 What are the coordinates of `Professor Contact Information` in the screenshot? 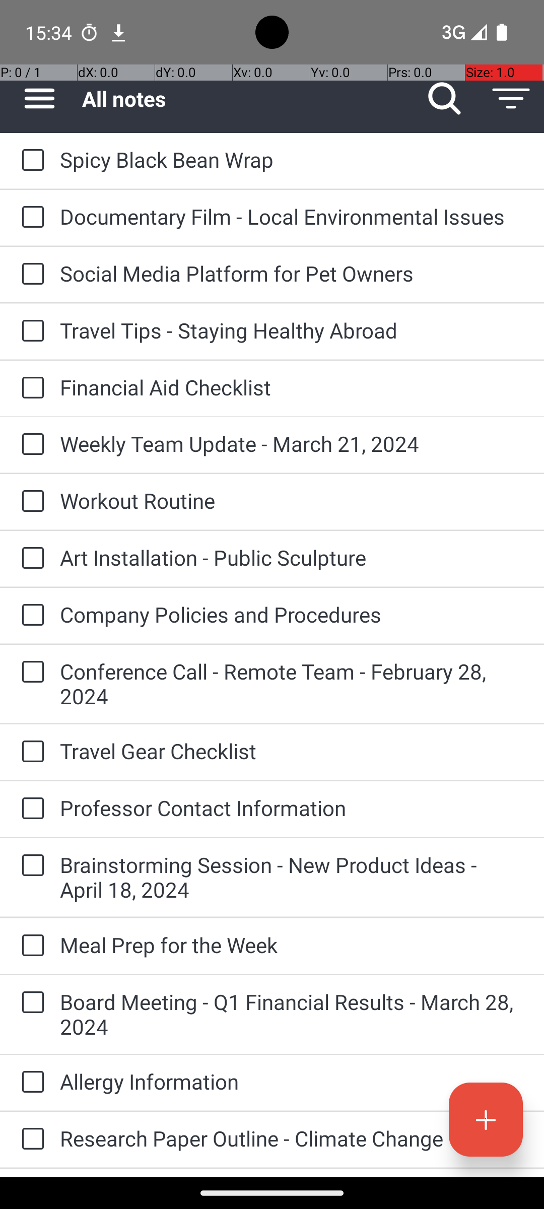 It's located at (292, 808).